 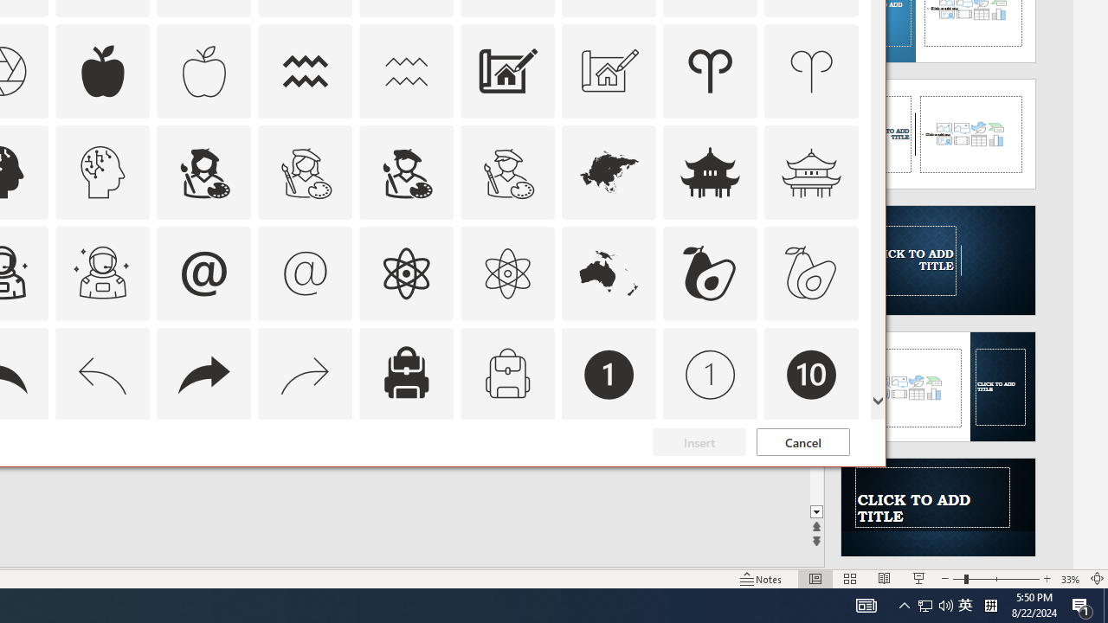 I want to click on Thumbnail, so click(x=846, y=442).